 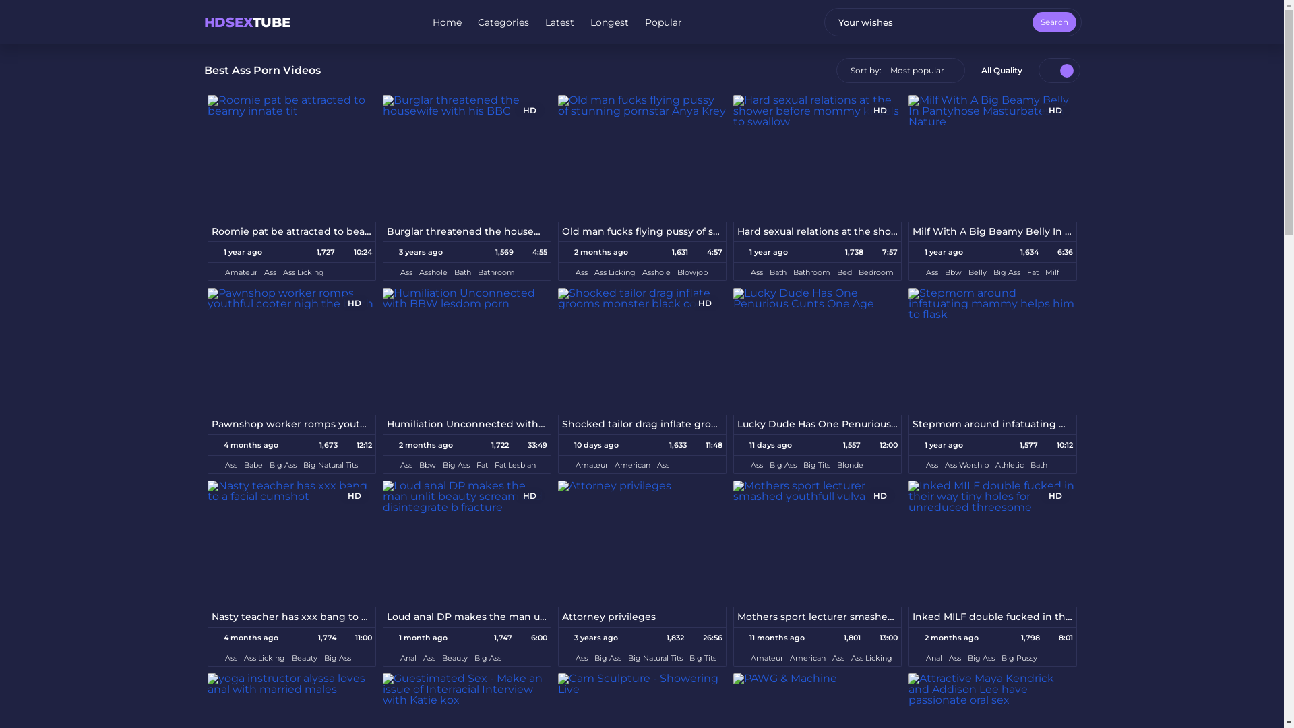 What do you see at coordinates (1051, 272) in the screenshot?
I see `Milf` at bounding box center [1051, 272].